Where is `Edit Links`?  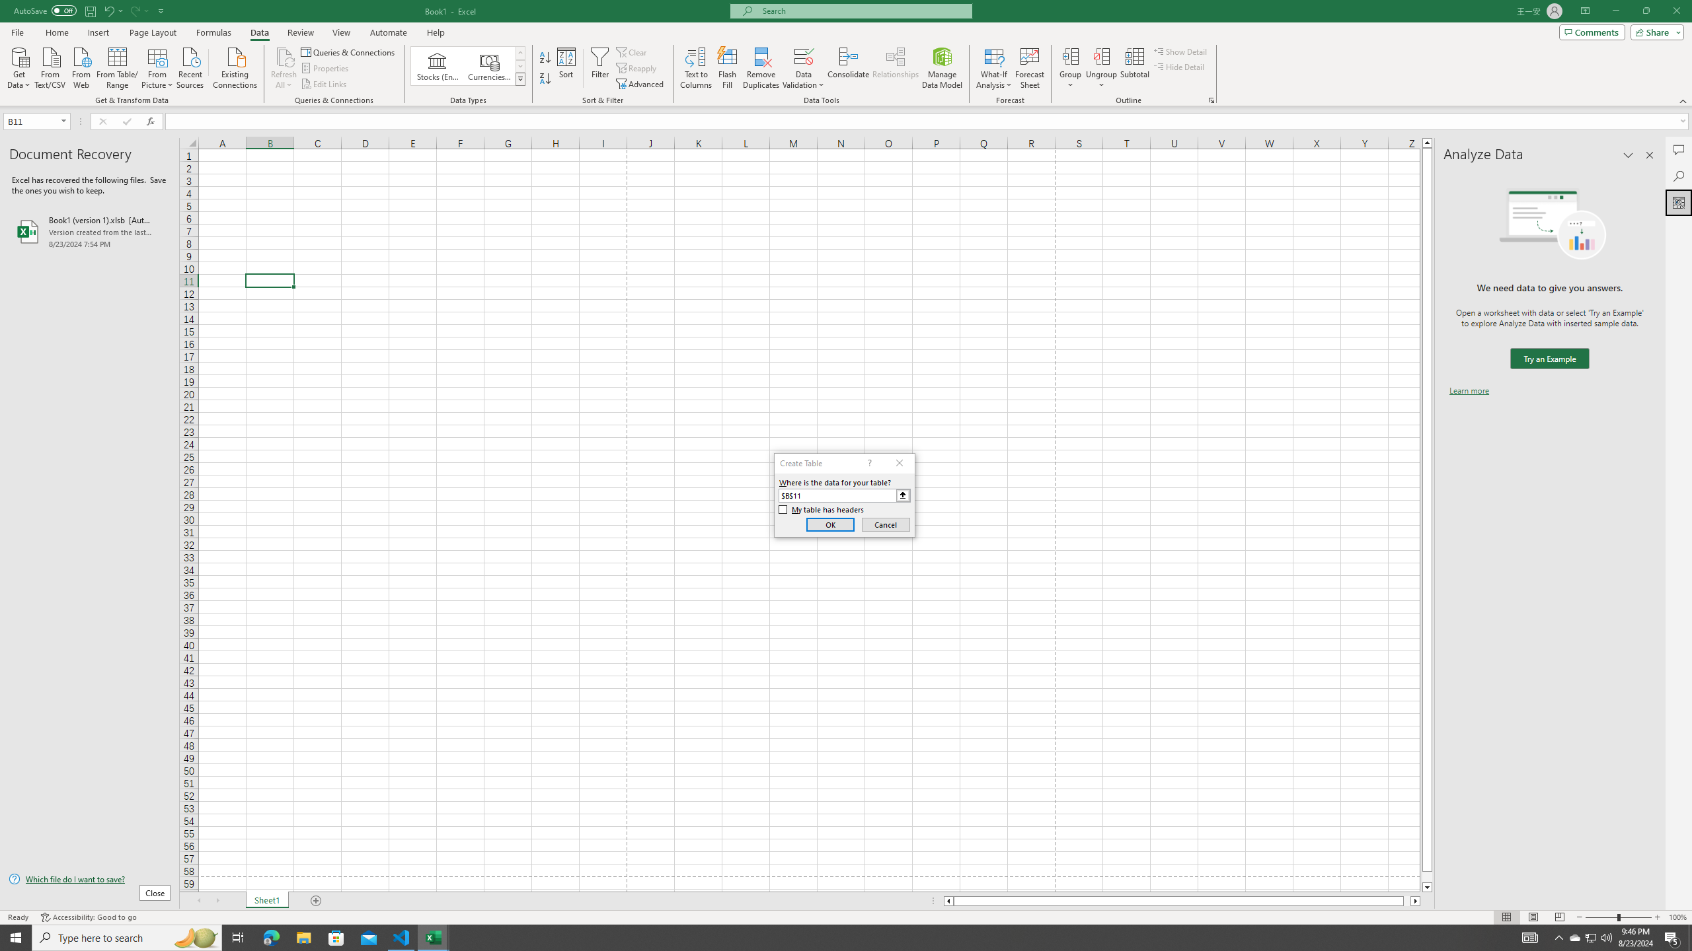
Edit Links is located at coordinates (325, 85).